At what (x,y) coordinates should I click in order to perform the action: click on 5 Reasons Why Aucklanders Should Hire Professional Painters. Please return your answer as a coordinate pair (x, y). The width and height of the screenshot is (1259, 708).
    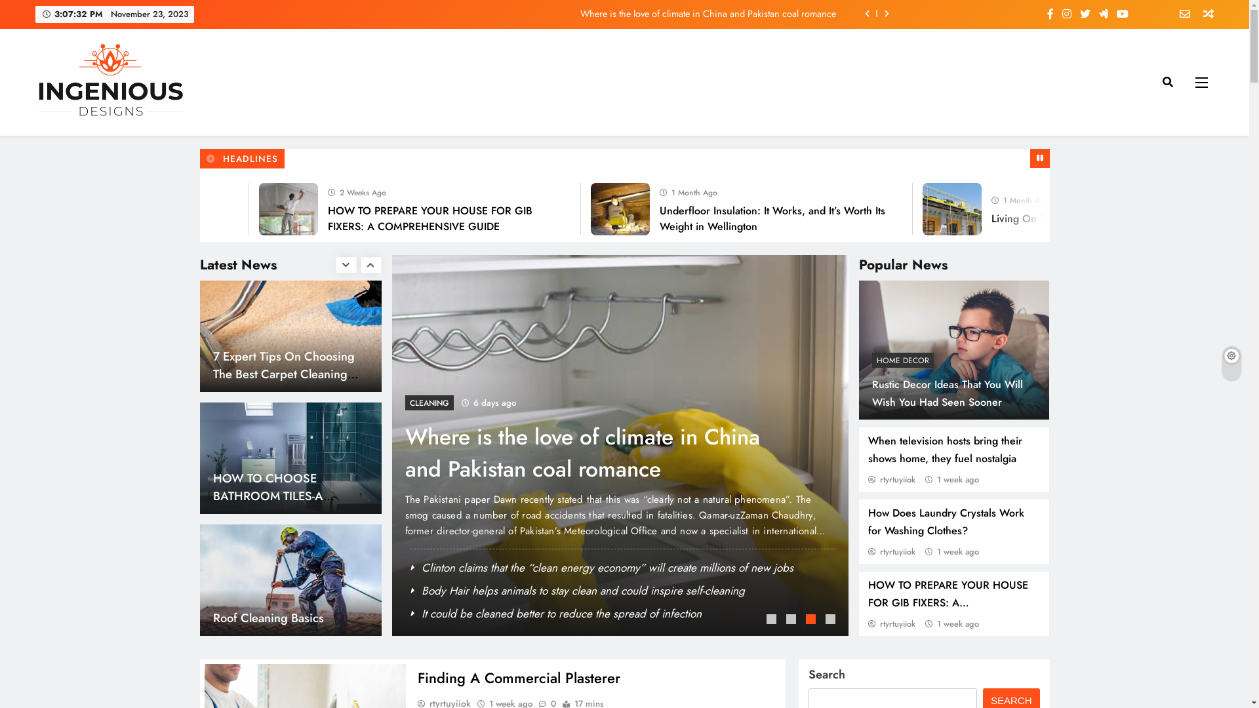
    Looking at the image, I should click on (736, 219).